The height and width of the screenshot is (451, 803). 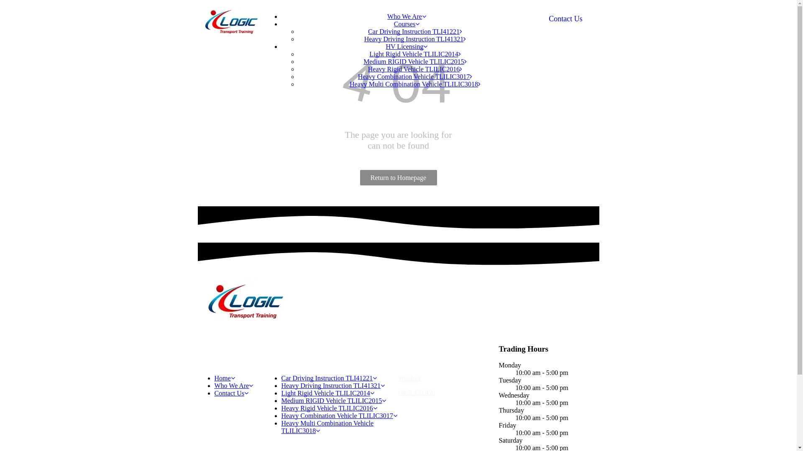 What do you see at coordinates (410, 378) in the screenshot?
I see `Woolner` at bounding box center [410, 378].